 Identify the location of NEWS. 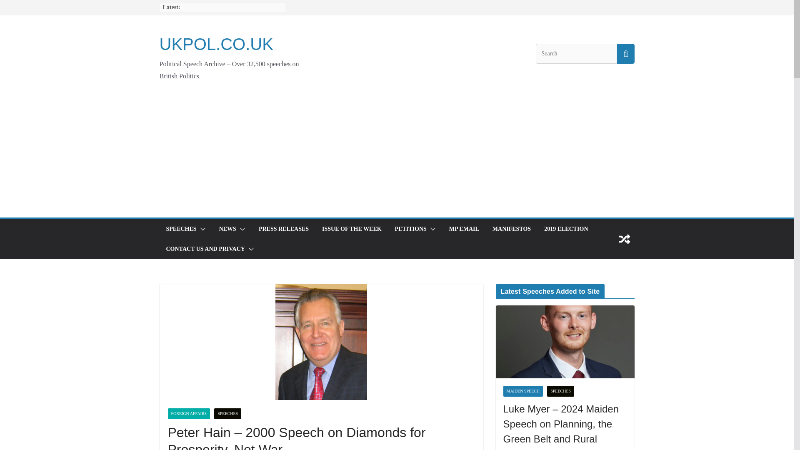
(227, 229).